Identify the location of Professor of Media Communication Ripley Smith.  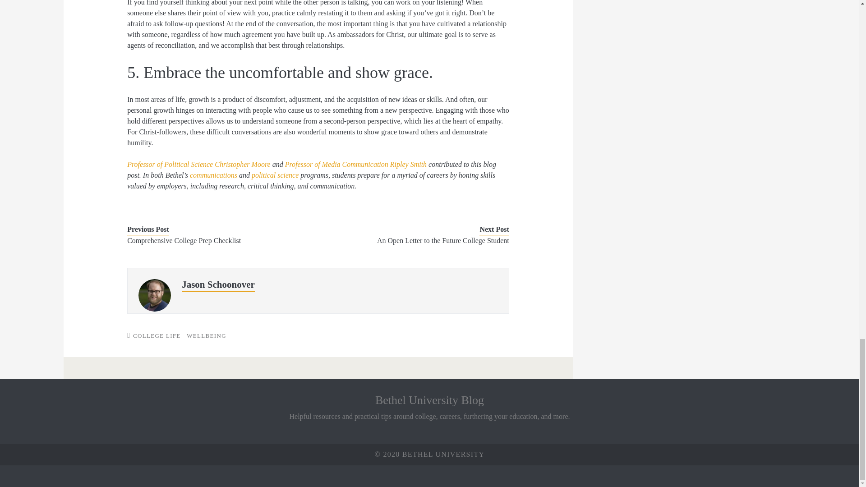
(355, 164).